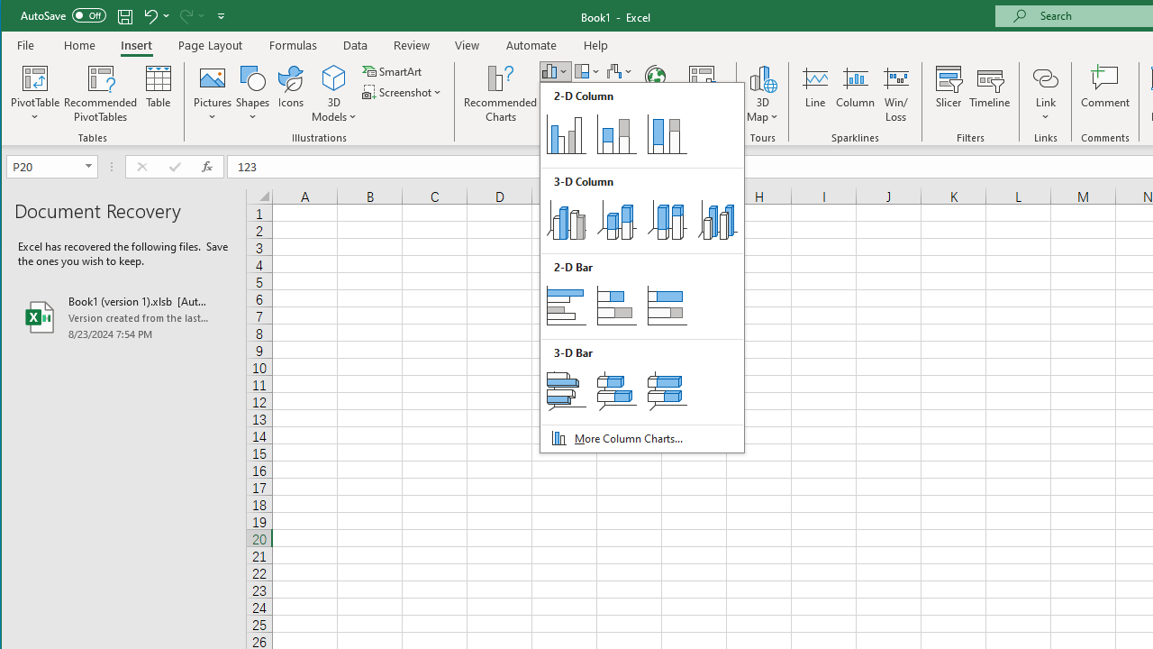 The image size is (1153, 649). I want to click on Shapes, so click(252, 94).